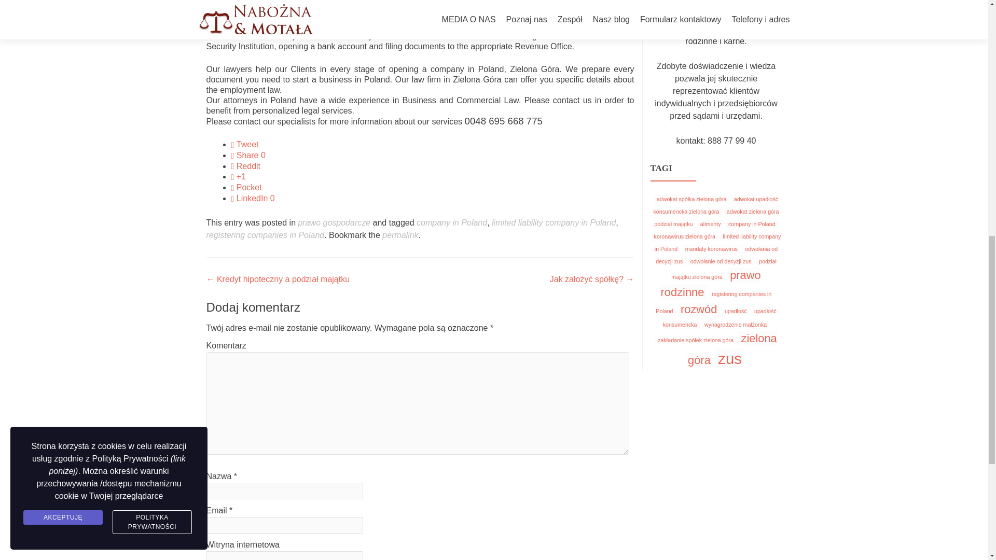 The width and height of the screenshot is (996, 560). Describe the element at coordinates (400, 235) in the screenshot. I see `permalink` at that location.